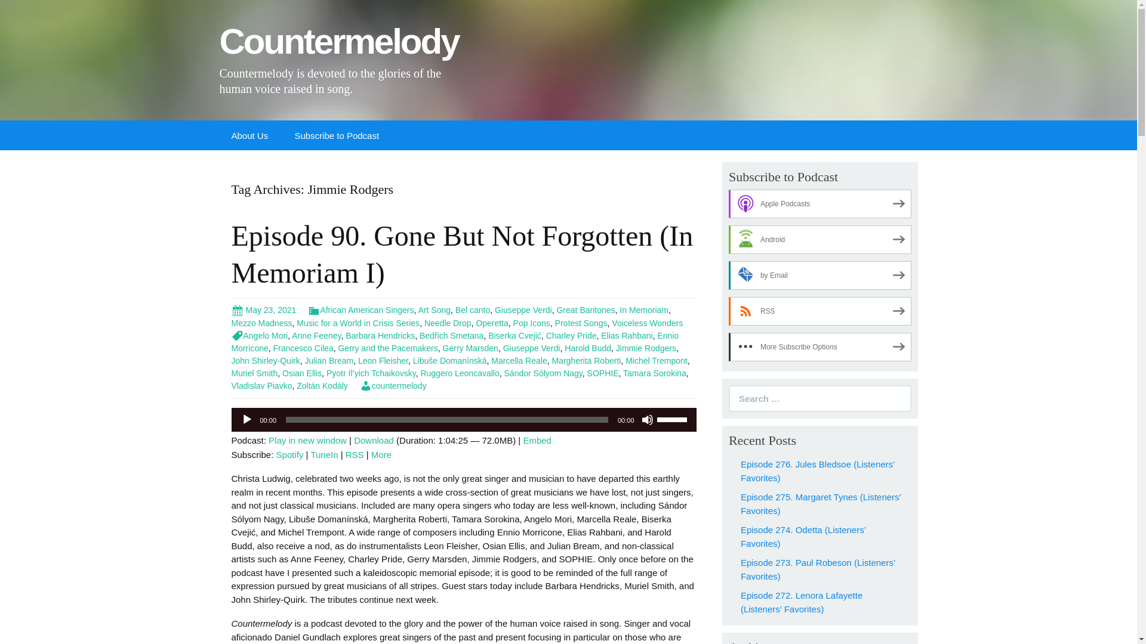 The image size is (1146, 644). Describe the element at coordinates (383, 361) in the screenshot. I see `Leon Fleisher` at that location.